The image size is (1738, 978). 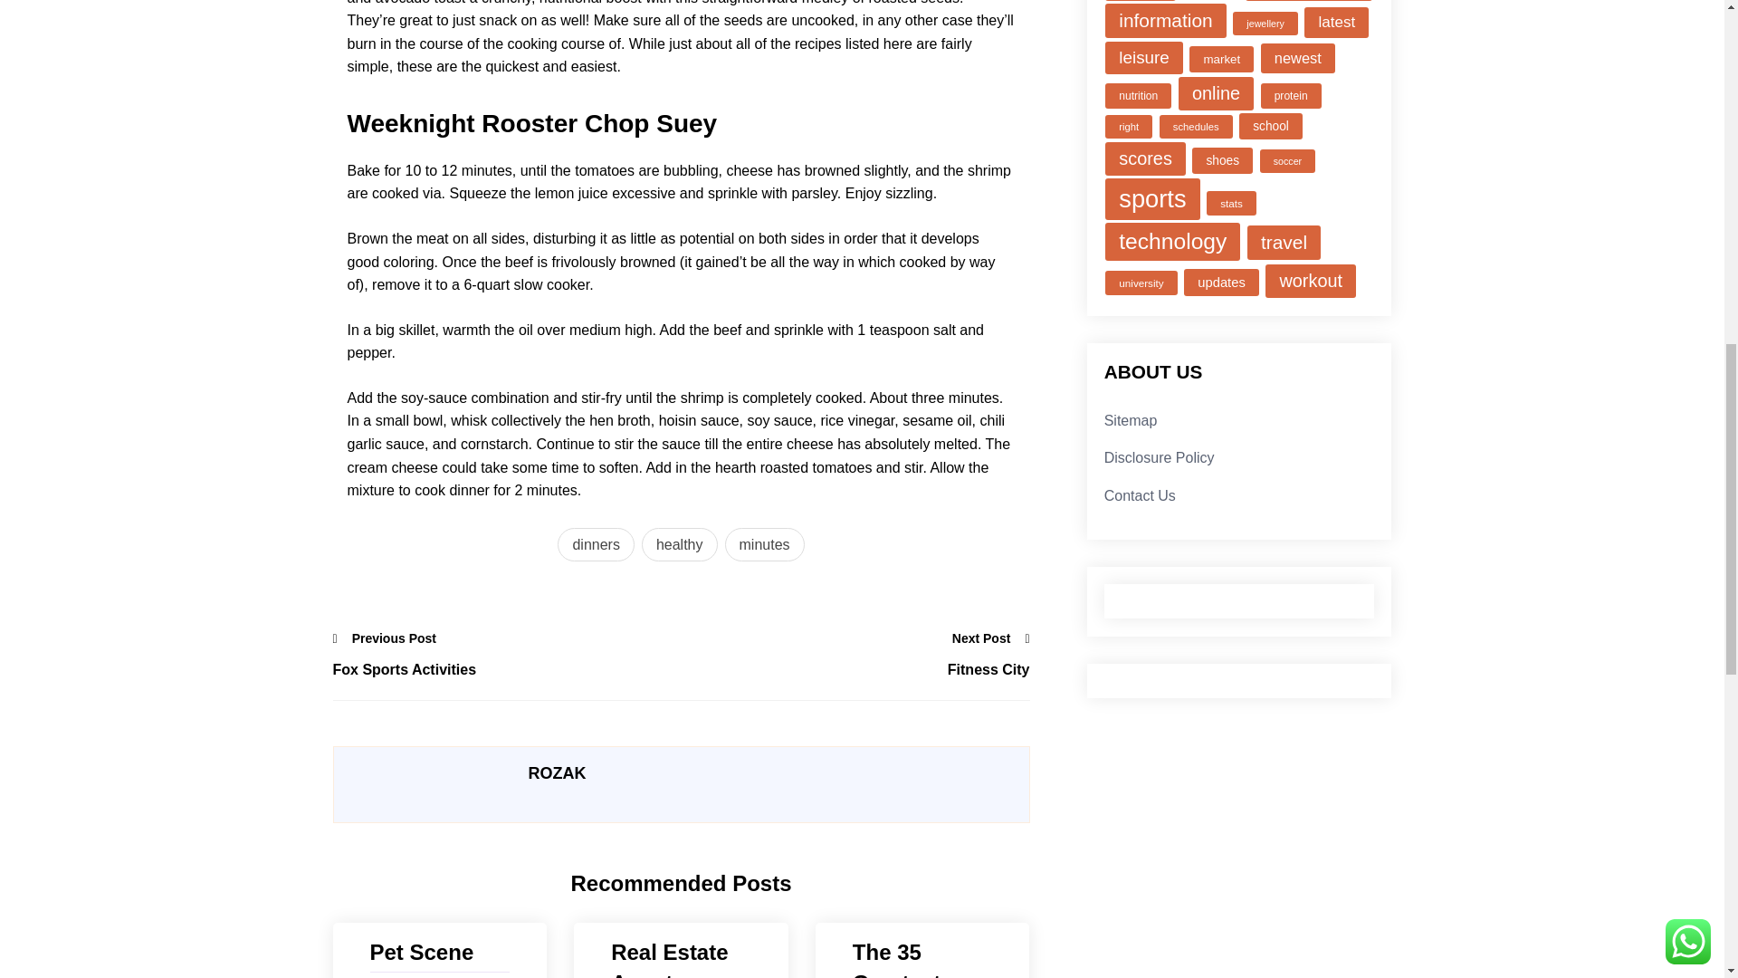 What do you see at coordinates (991, 638) in the screenshot?
I see `Next Post` at bounding box center [991, 638].